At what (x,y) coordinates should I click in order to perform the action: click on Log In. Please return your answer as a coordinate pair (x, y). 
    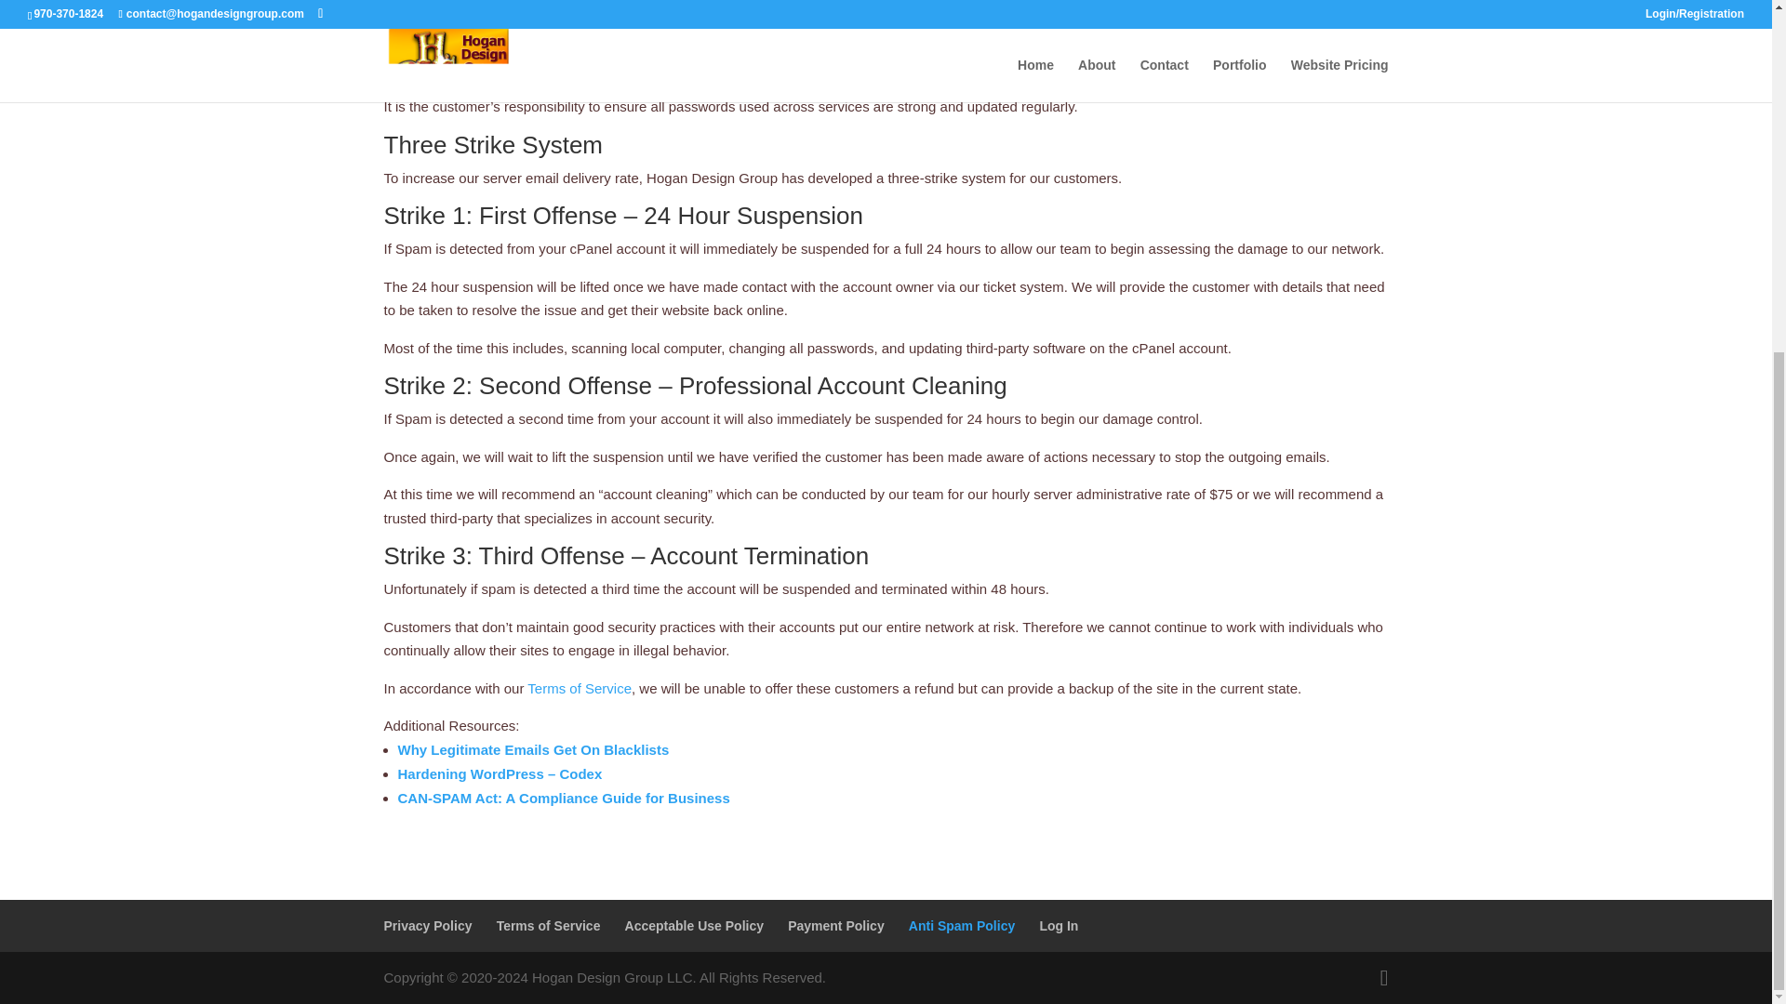
    Looking at the image, I should click on (1059, 926).